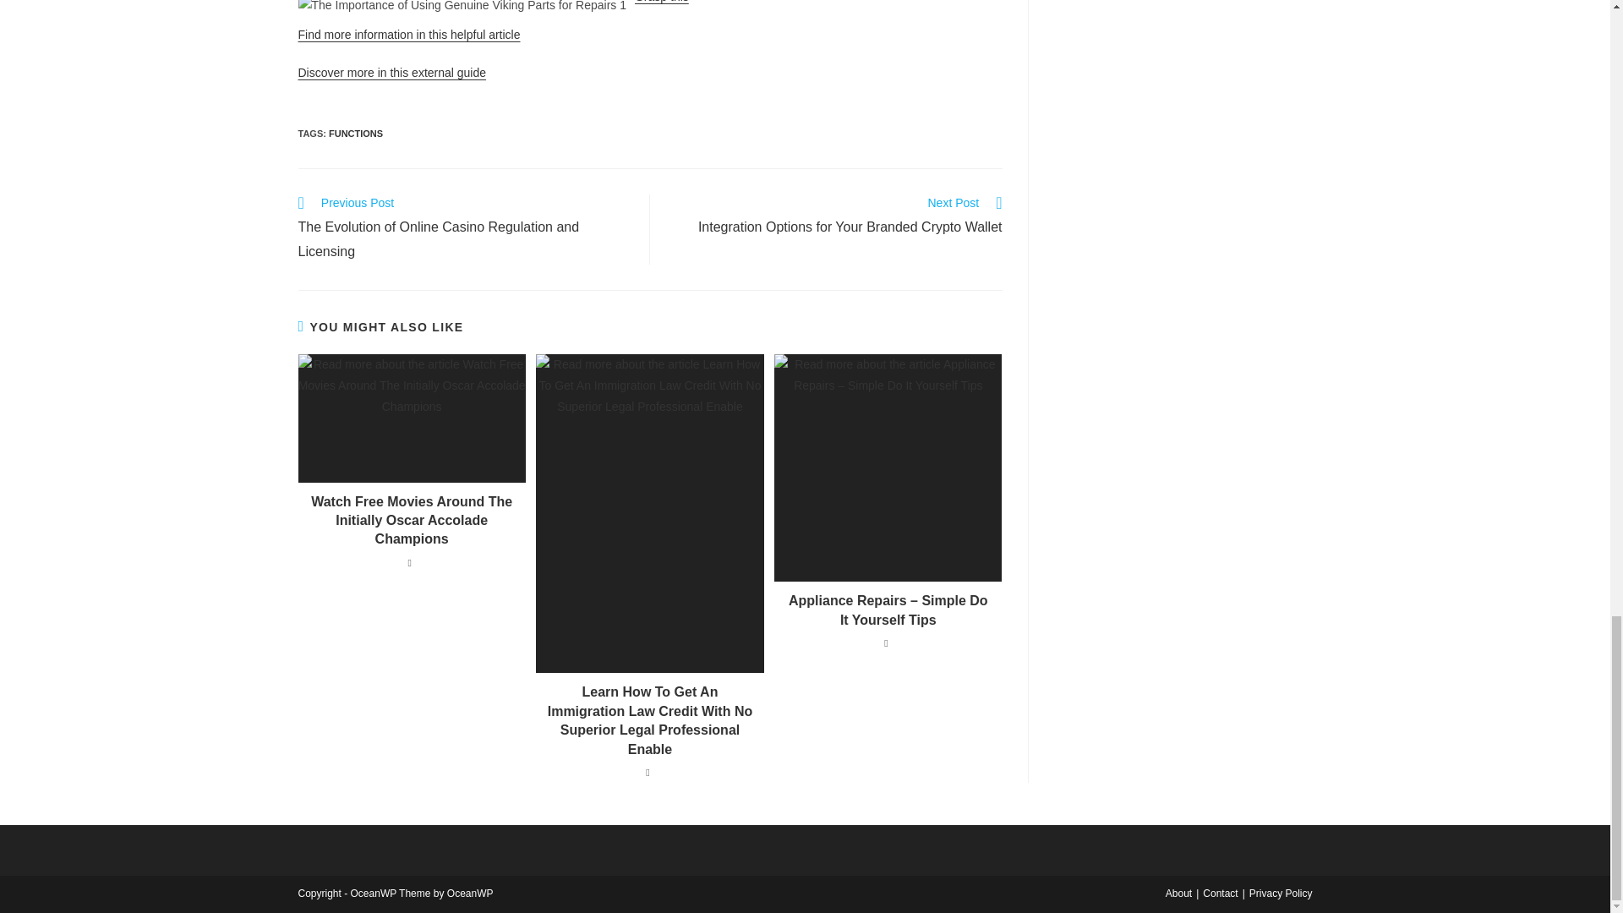 This screenshot has height=913, width=1623. Describe the element at coordinates (1281, 893) in the screenshot. I see `Privacy Policy` at that location.